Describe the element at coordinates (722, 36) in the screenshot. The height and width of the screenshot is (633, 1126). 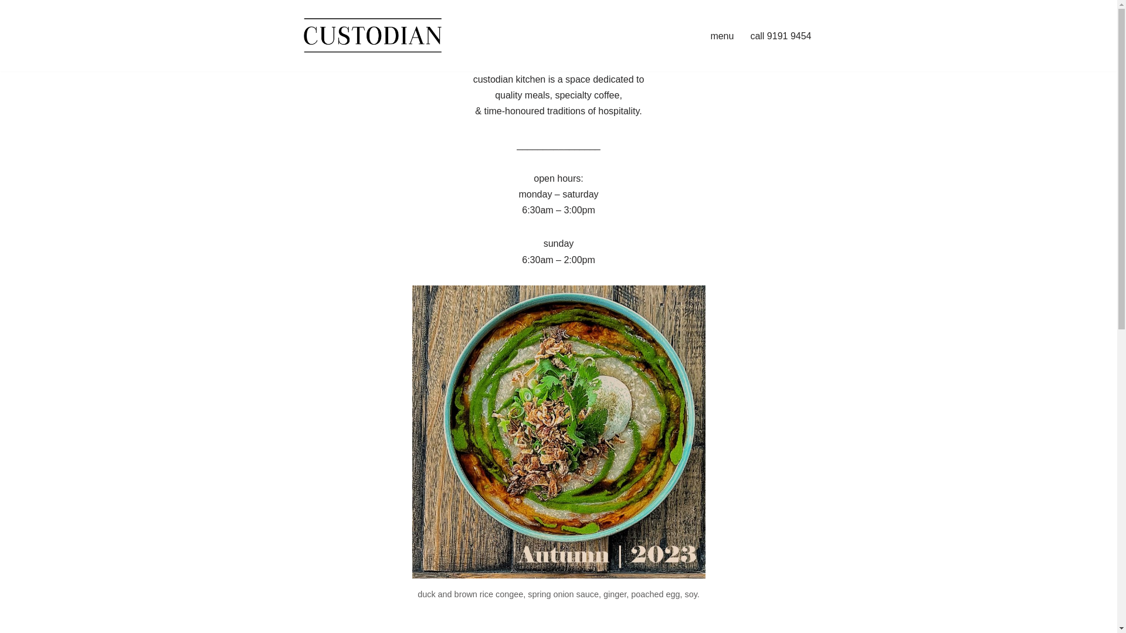
I see `menu` at that location.